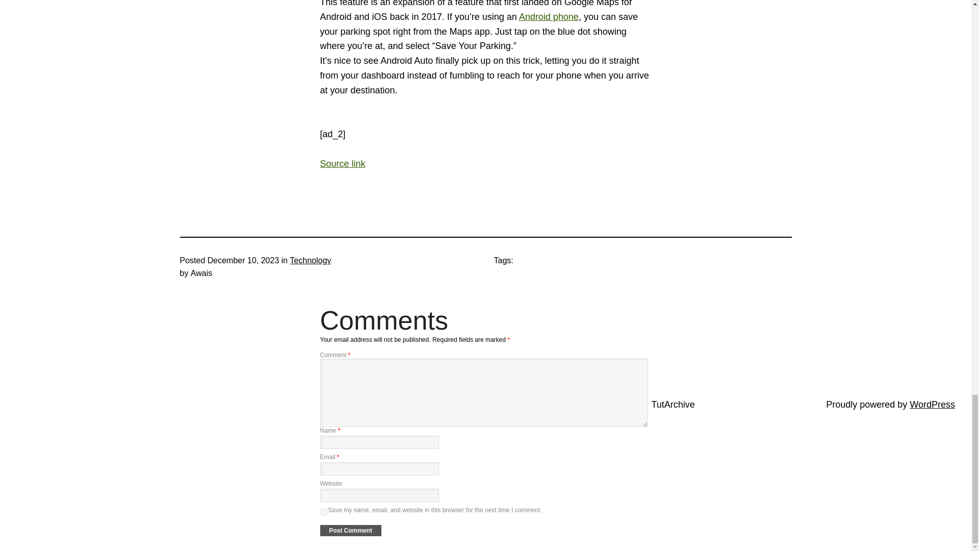 Image resolution: width=979 pixels, height=551 pixels. I want to click on Technology, so click(311, 260).